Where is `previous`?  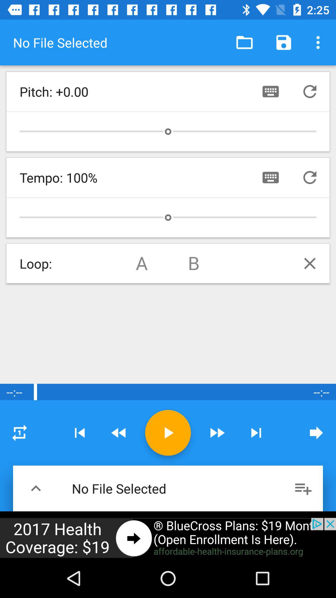 previous is located at coordinates (36, 488).